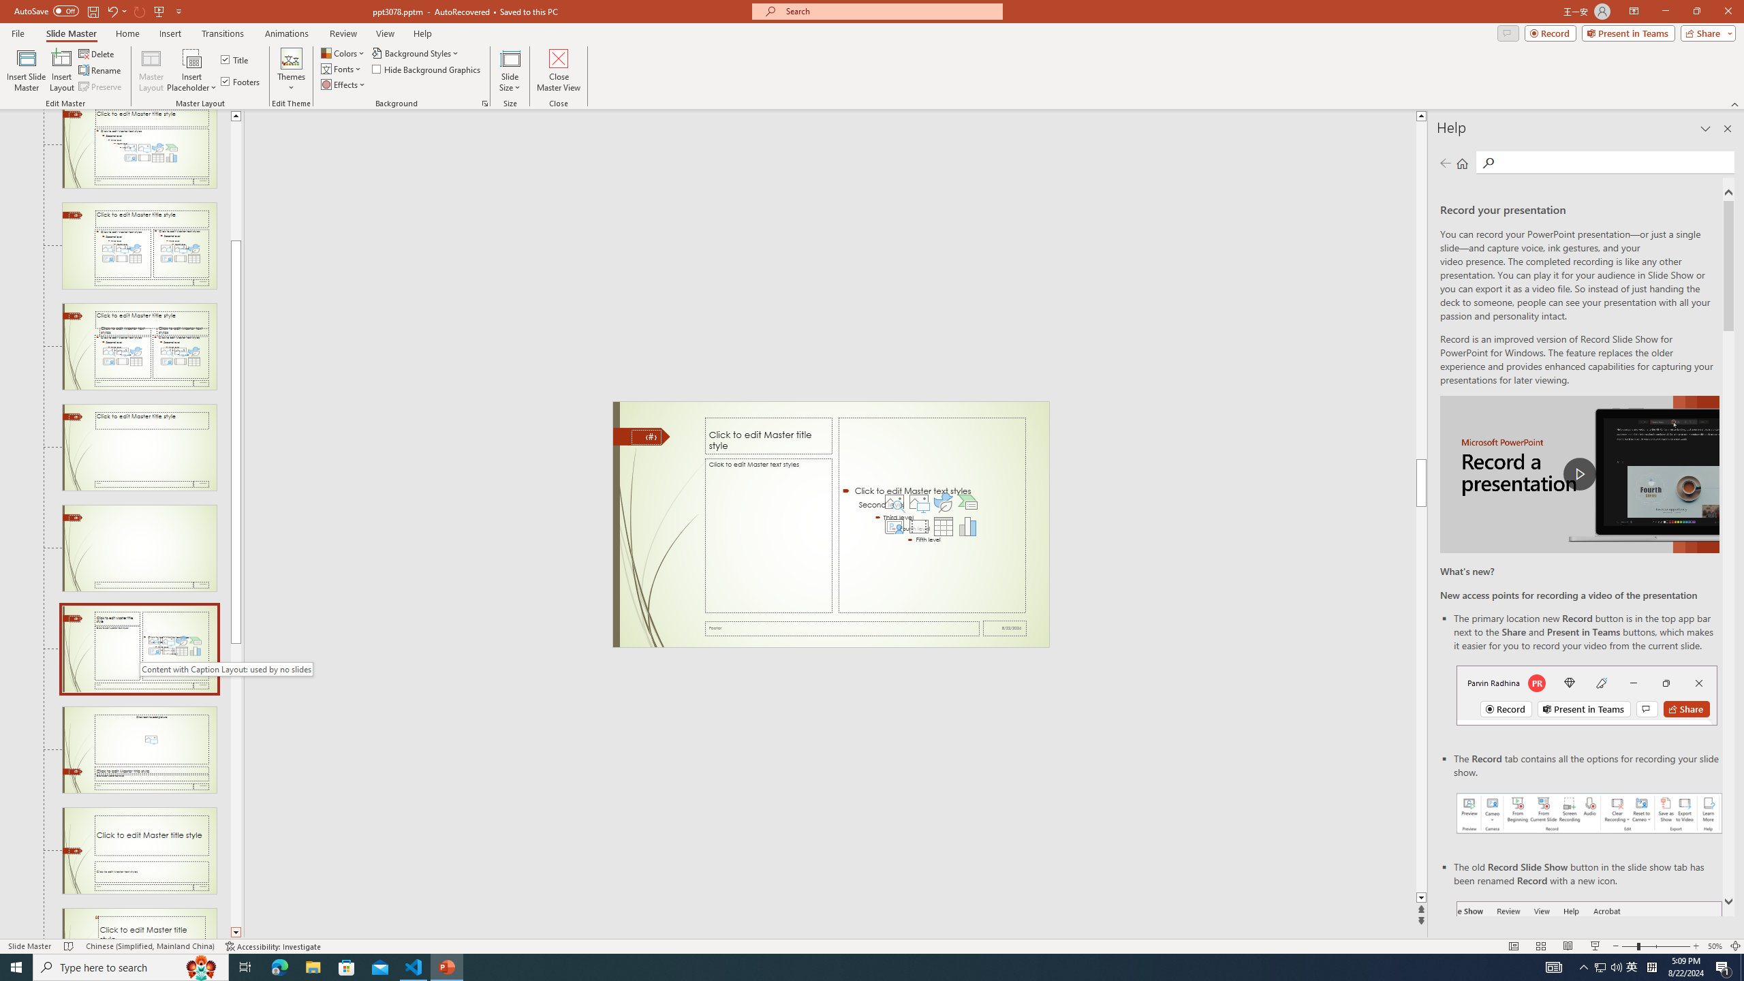  Describe the element at coordinates (151, 70) in the screenshot. I see `Master Layout...` at that location.